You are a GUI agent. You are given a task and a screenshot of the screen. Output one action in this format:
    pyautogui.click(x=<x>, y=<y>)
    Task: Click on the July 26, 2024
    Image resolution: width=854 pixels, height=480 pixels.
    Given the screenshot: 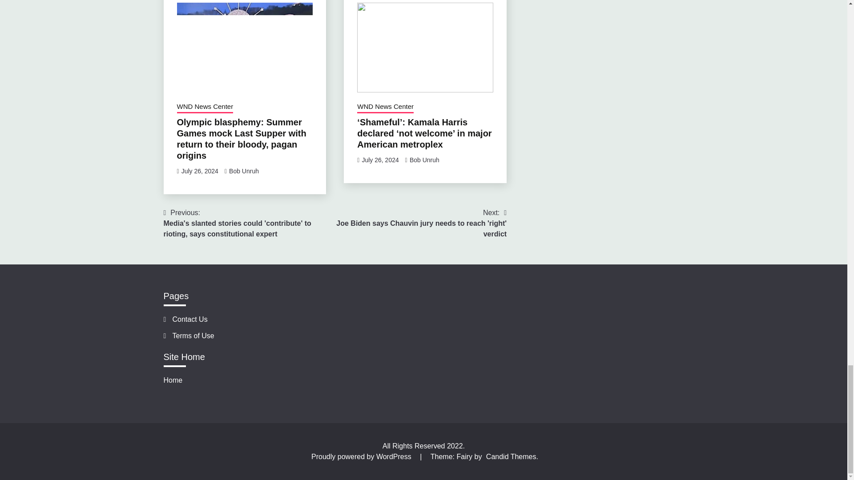 What is the action you would take?
    pyautogui.click(x=200, y=171)
    